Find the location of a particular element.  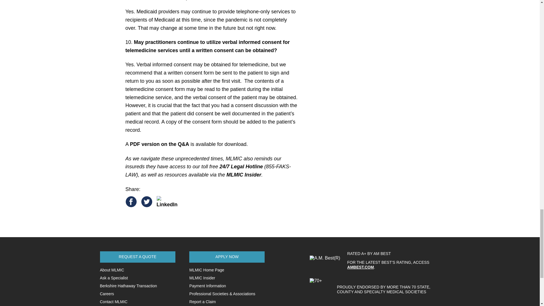

Ask a Specialist is located at coordinates (114, 278).